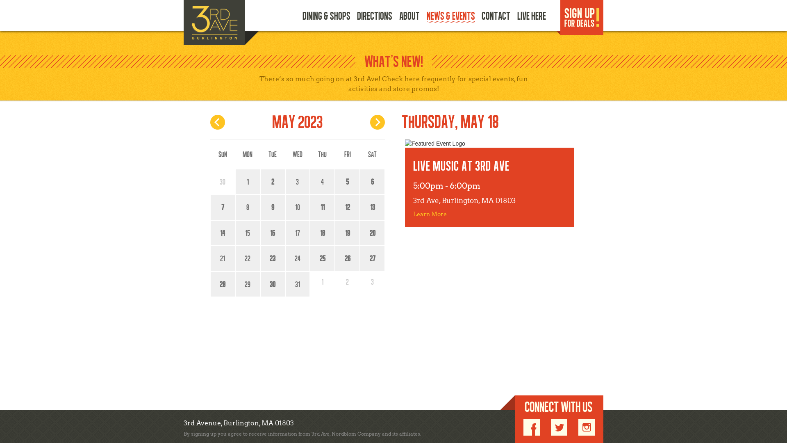 The image size is (787, 443). I want to click on 7, so click(223, 208).